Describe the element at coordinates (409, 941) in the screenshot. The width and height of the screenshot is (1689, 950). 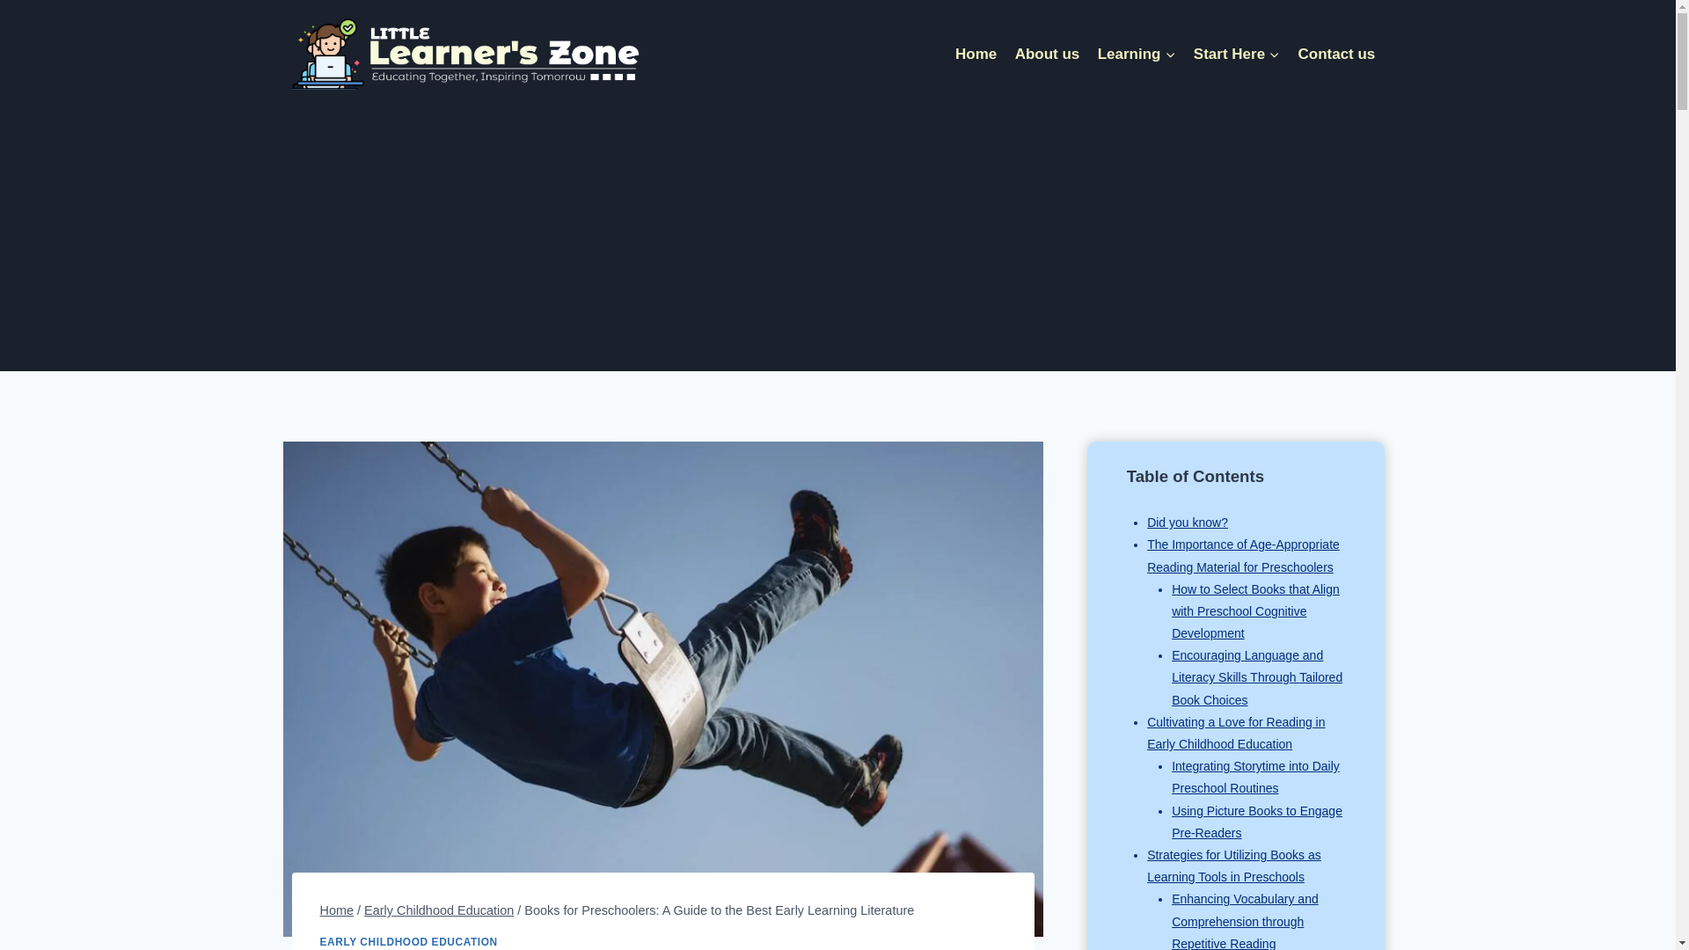
I see `EARLY CHILDHOOD EDUCATION` at that location.